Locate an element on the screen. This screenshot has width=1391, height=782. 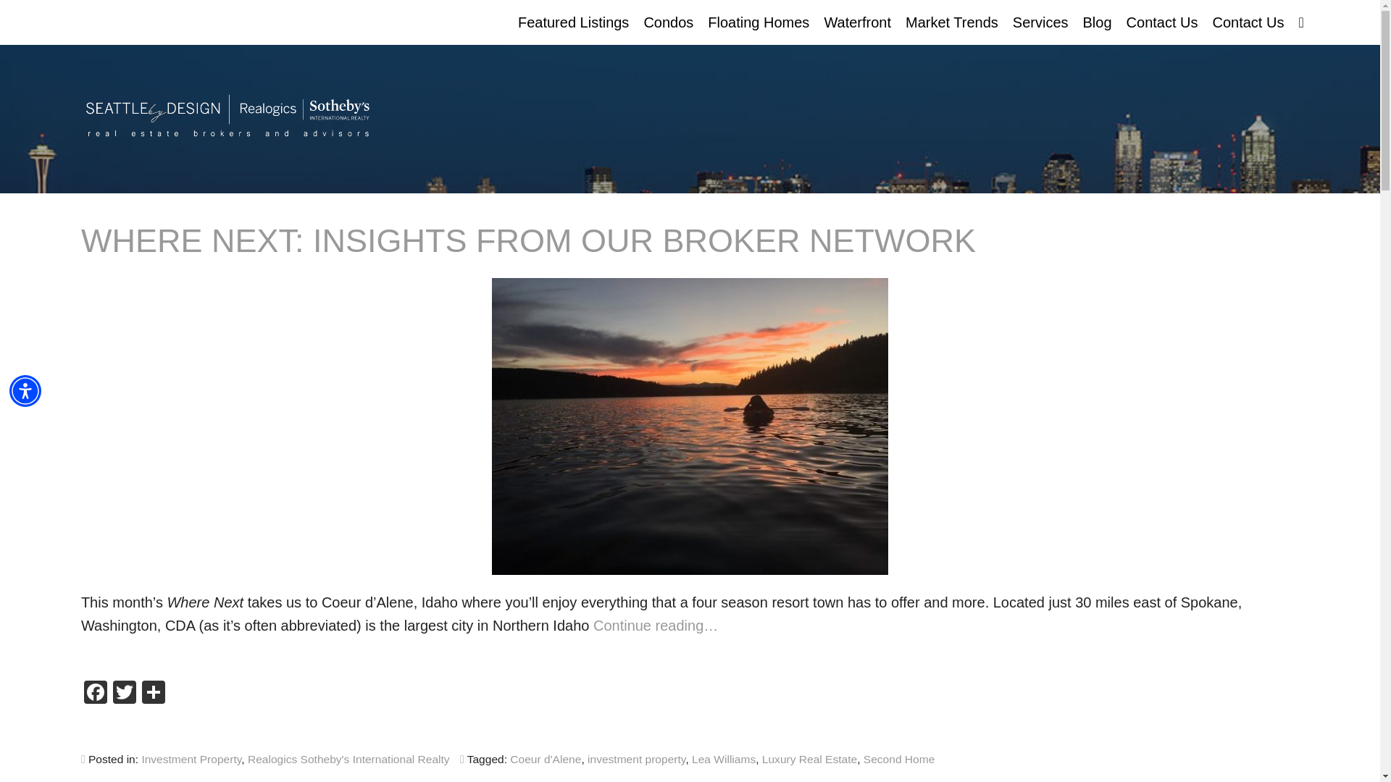
Waterfront Condominiums is located at coordinates (668, 403).